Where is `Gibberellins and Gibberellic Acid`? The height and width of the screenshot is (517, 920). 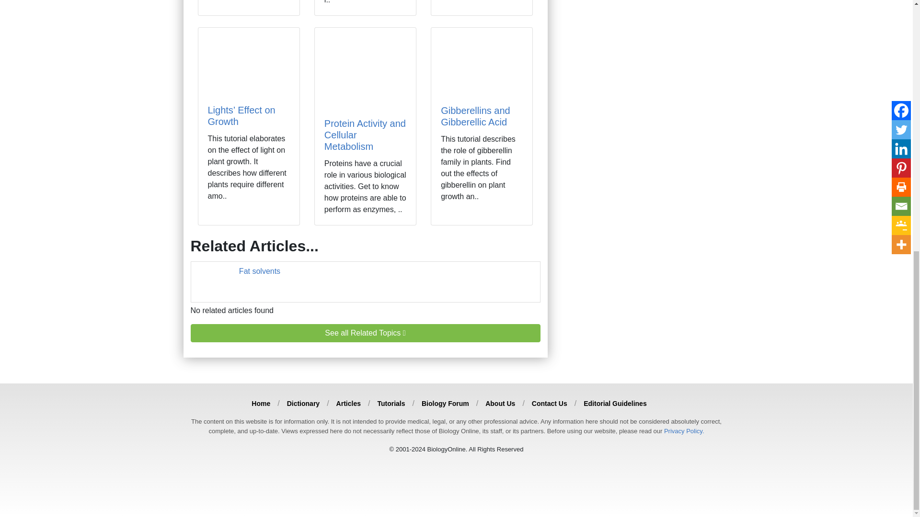 Gibberellins and Gibberellic Acid is located at coordinates (475, 116).